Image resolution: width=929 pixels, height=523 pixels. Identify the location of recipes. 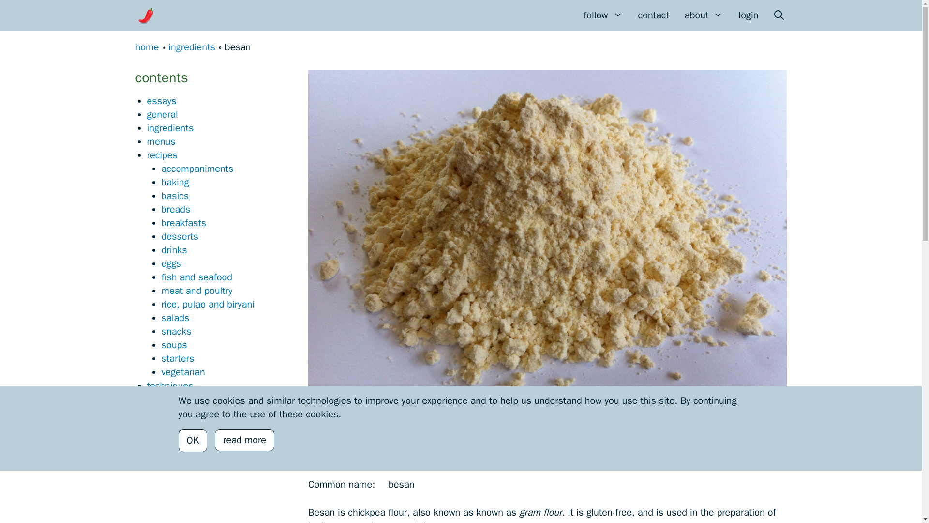
(163, 155).